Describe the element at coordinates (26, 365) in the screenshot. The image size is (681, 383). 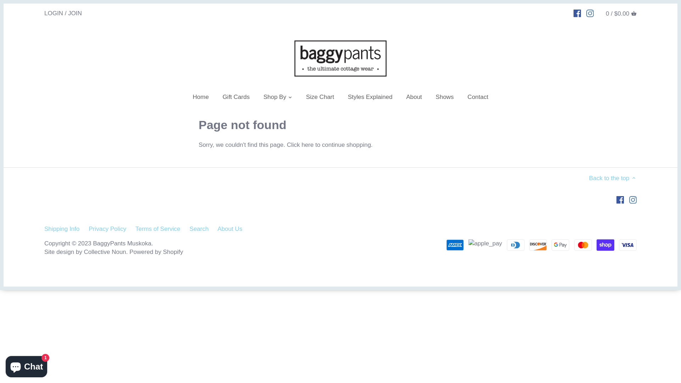
I see `Shopify online store chat` at that location.